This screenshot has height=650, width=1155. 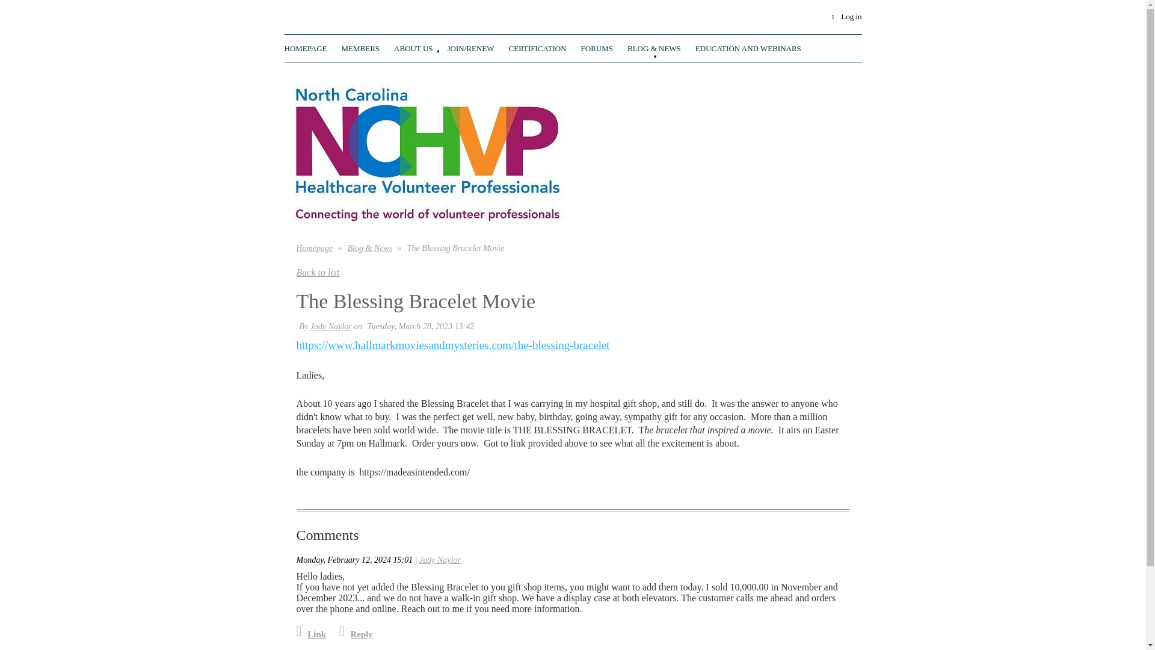 What do you see at coordinates (604, 47) in the screenshot?
I see `FORUMS` at bounding box center [604, 47].